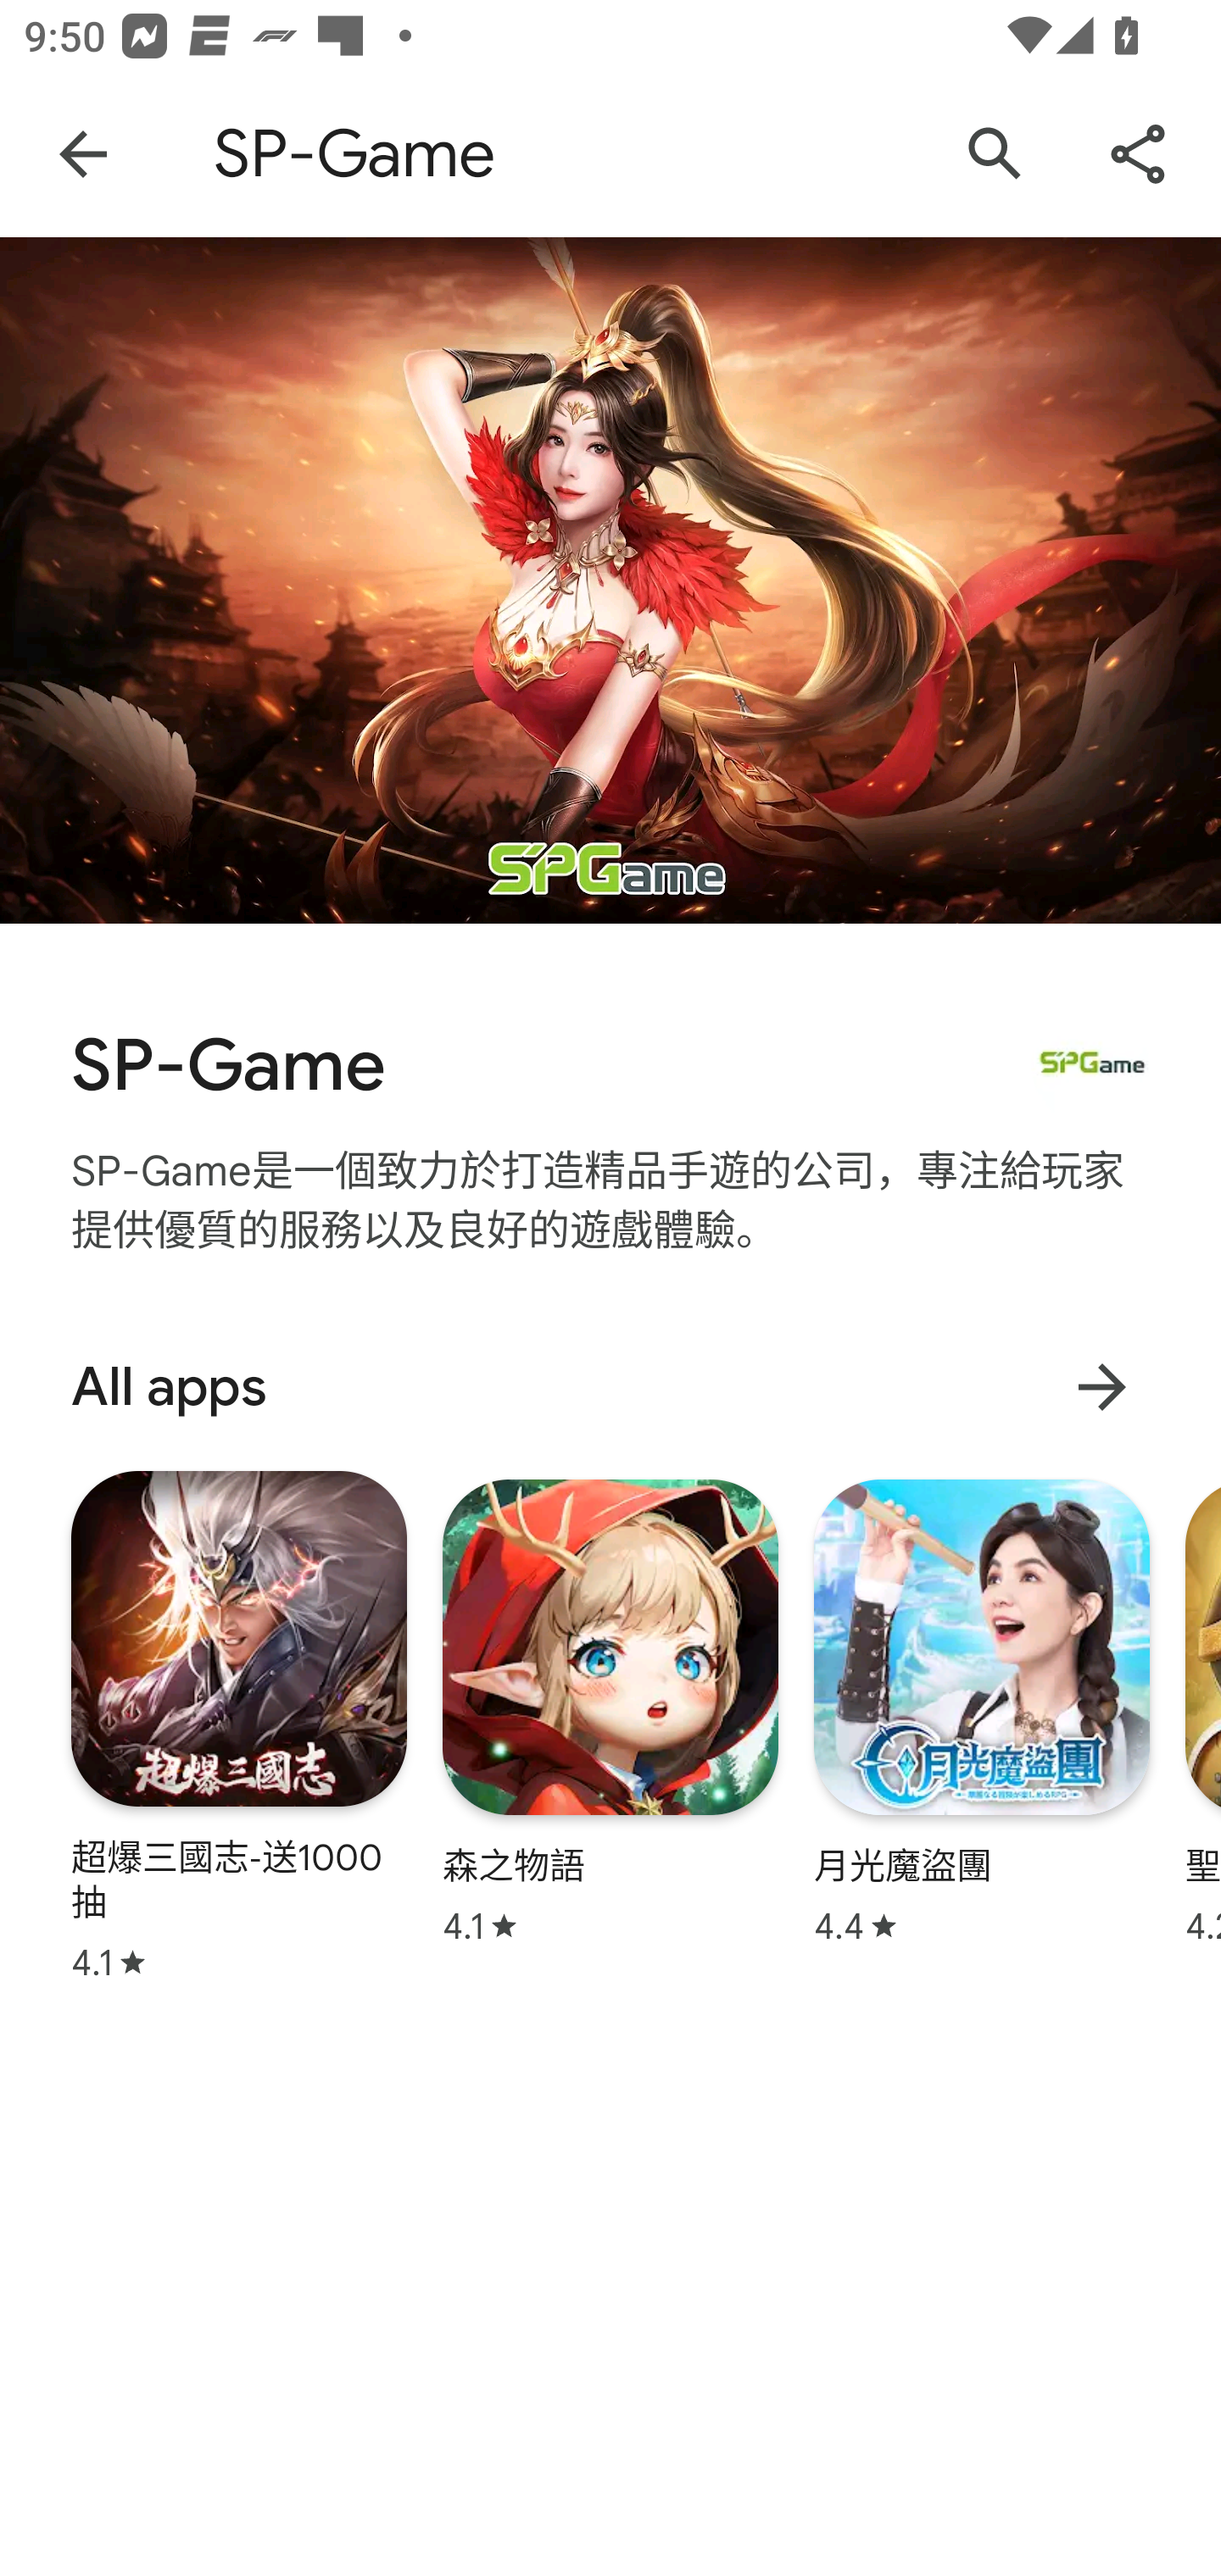 This screenshot has width=1221, height=2576. What do you see at coordinates (239, 1725) in the screenshot?
I see `超爆三國志-送1000抽
Star rating: 4.1
` at bounding box center [239, 1725].